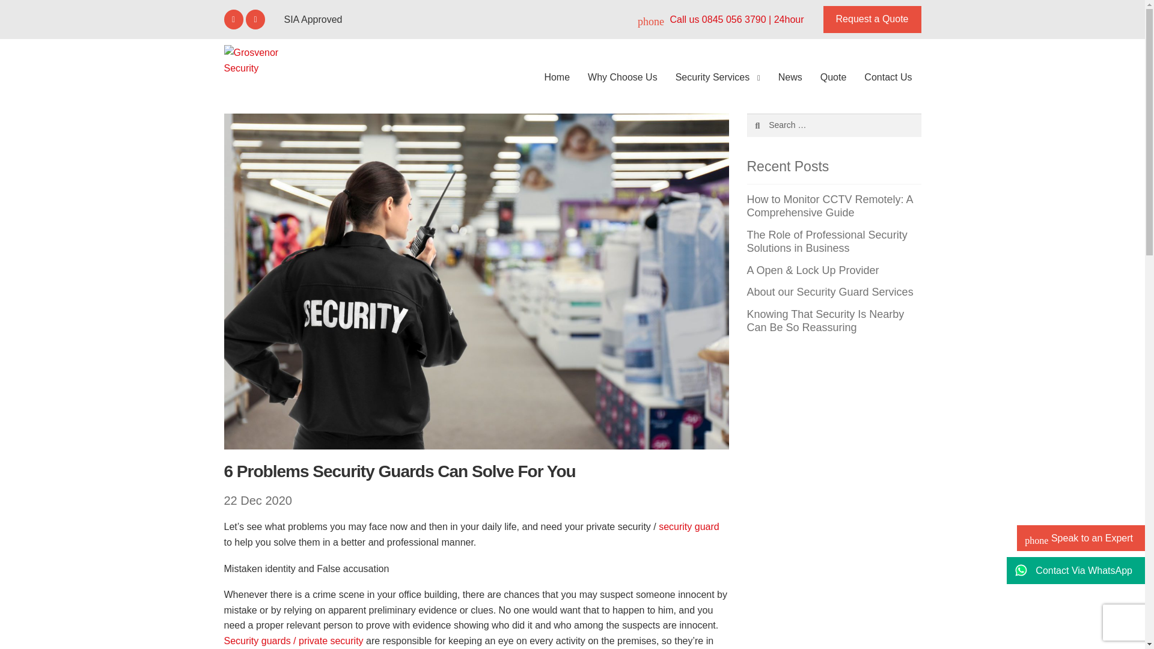 The image size is (1154, 649). Describe the element at coordinates (833, 77) in the screenshot. I see `Quote` at that location.